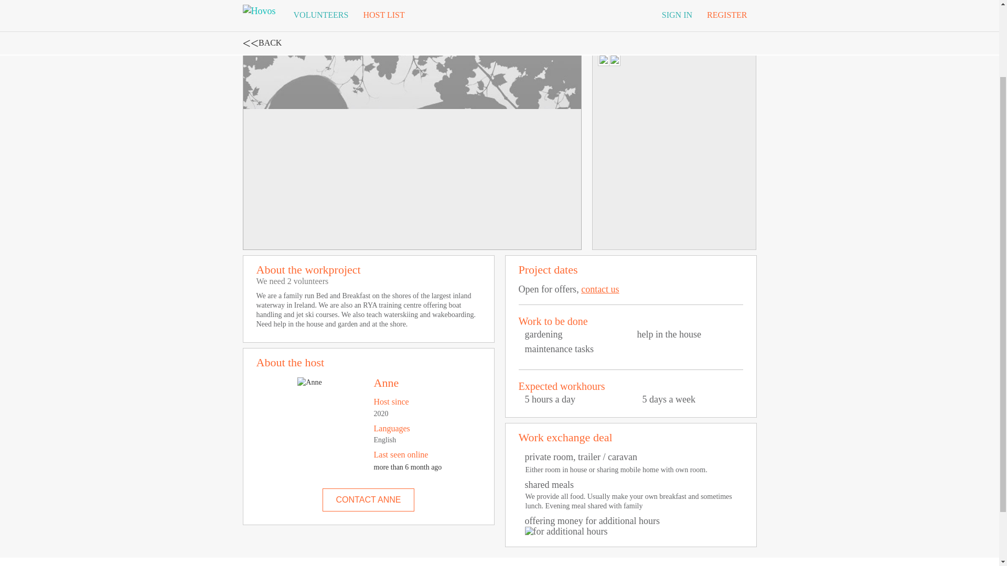 This screenshot has height=566, width=1007. I want to click on contact us, so click(600, 289).